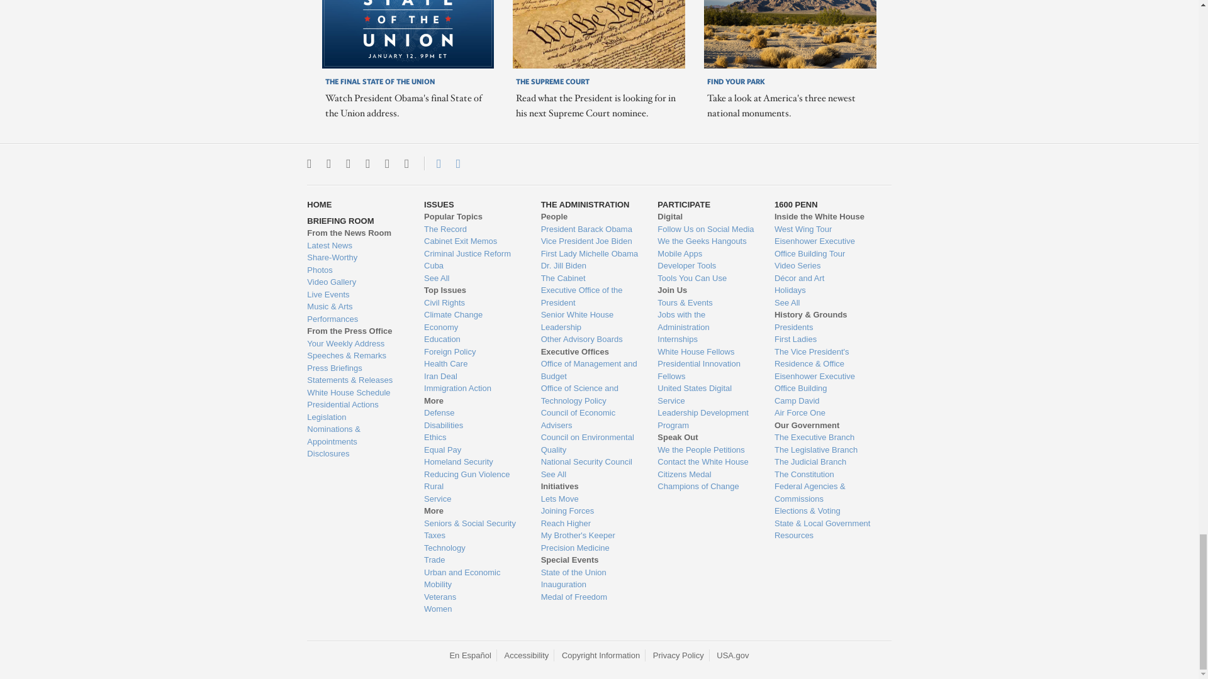 The height and width of the screenshot is (679, 1208). I want to click on See the Whitehouse on Instagram., so click(328, 163).